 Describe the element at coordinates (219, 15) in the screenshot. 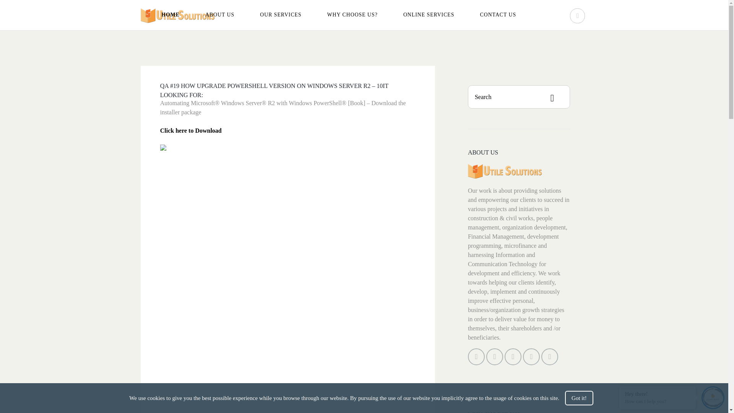

I see `ABOUT US` at that location.